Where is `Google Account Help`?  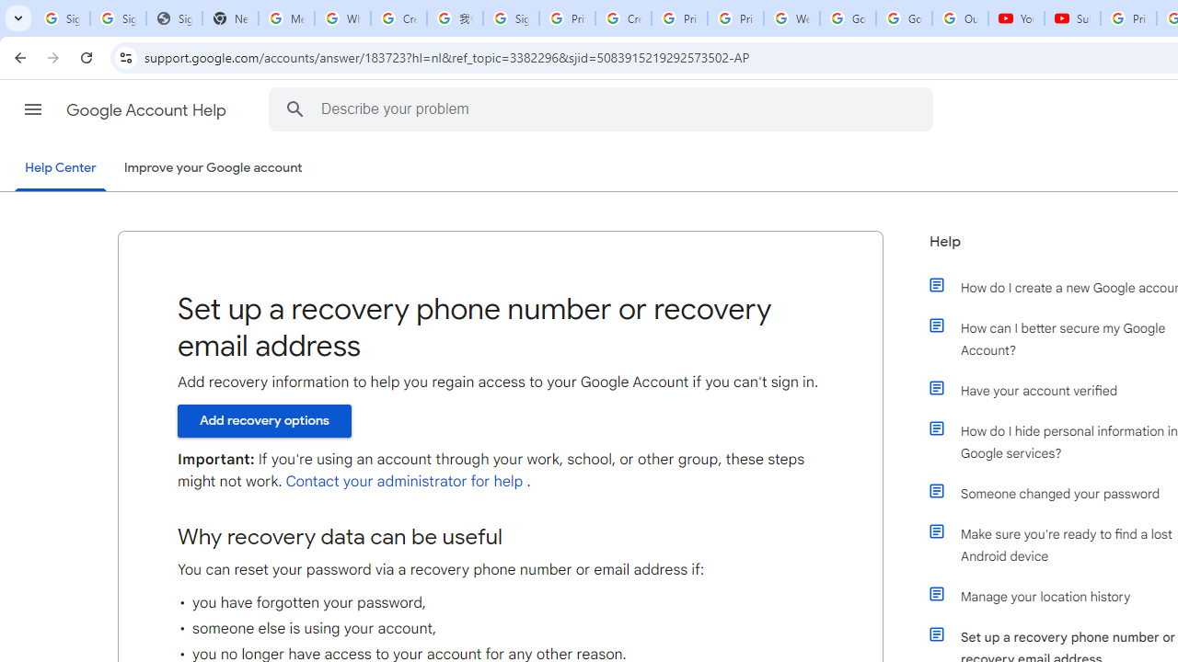 Google Account Help is located at coordinates (147, 110).